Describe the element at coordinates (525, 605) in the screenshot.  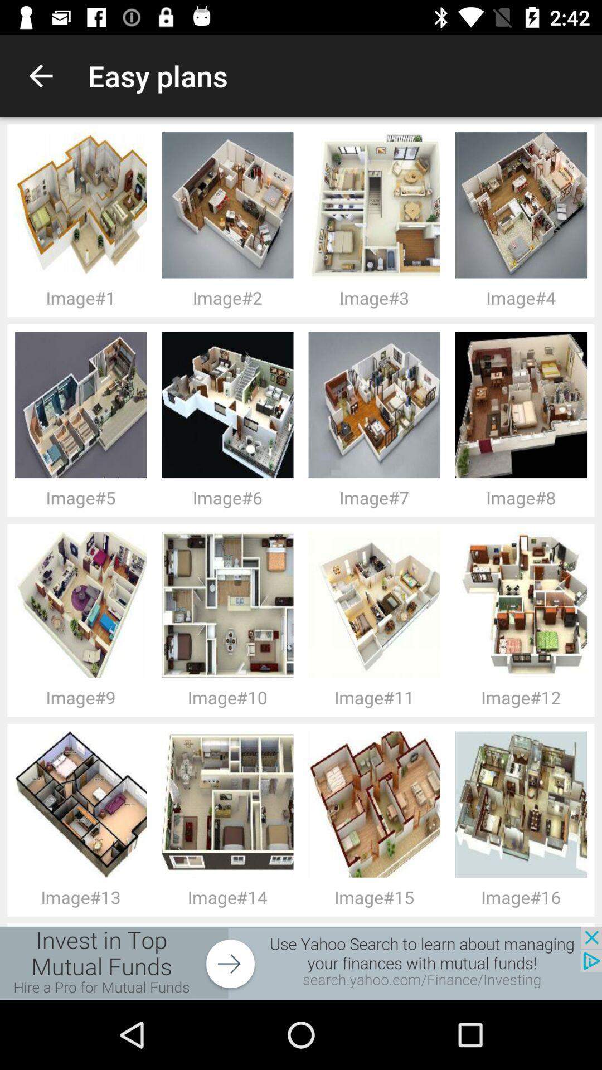
I see `click on image above image12` at that location.